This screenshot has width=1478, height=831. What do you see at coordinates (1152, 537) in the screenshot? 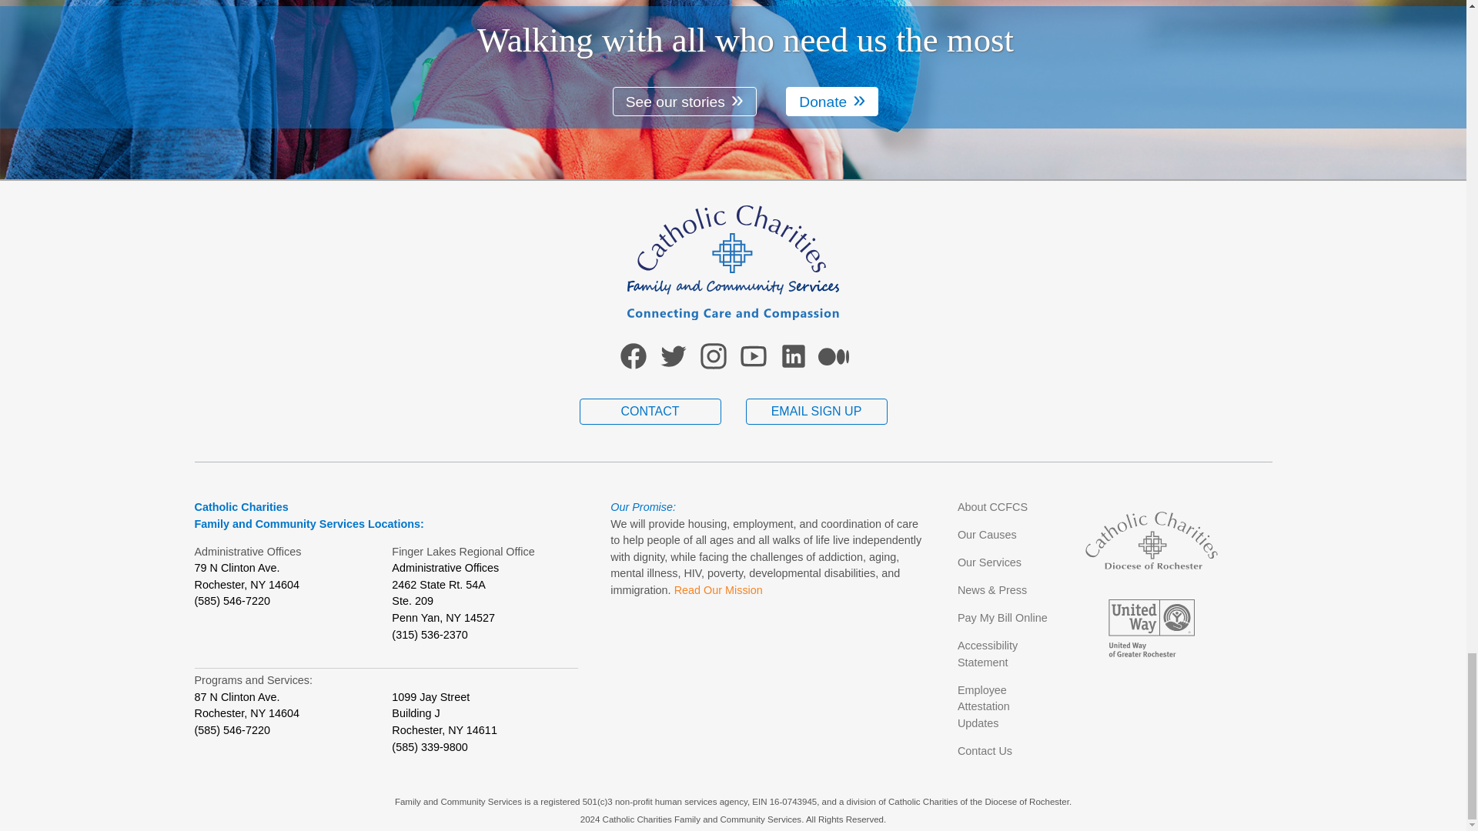
I see `Catholic Charities DOR` at bounding box center [1152, 537].